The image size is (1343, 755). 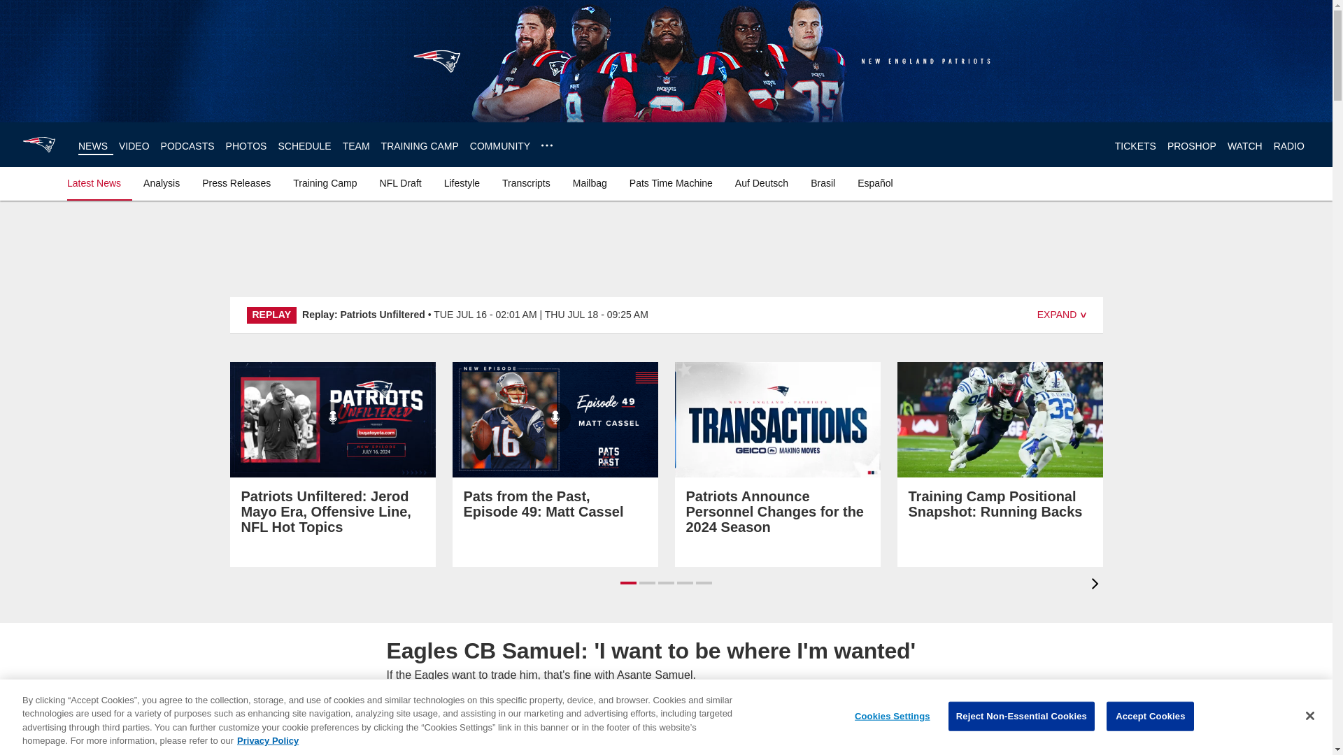 I want to click on ..., so click(x=546, y=145).